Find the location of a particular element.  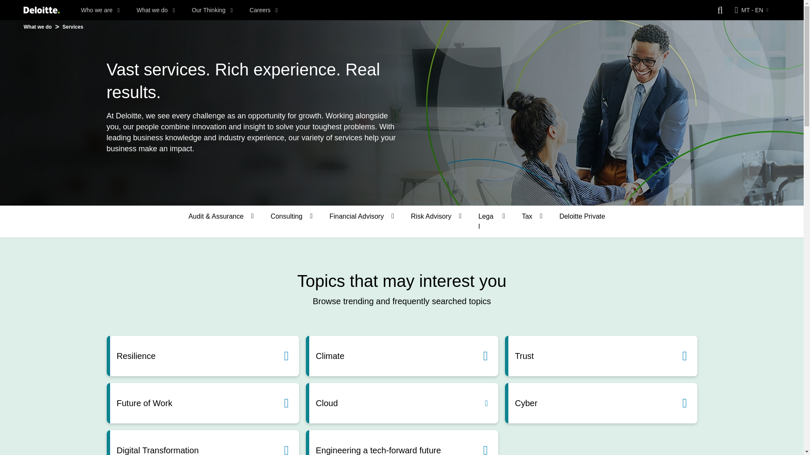

Careers is located at coordinates (263, 10).